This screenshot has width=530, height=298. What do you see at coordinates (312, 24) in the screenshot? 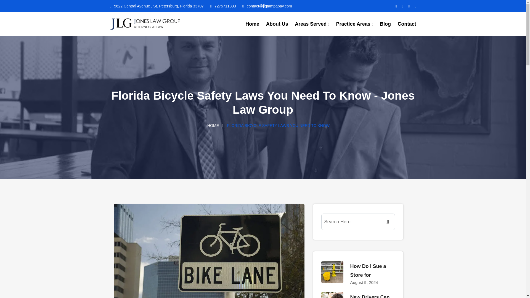
I see `Areas Served` at bounding box center [312, 24].